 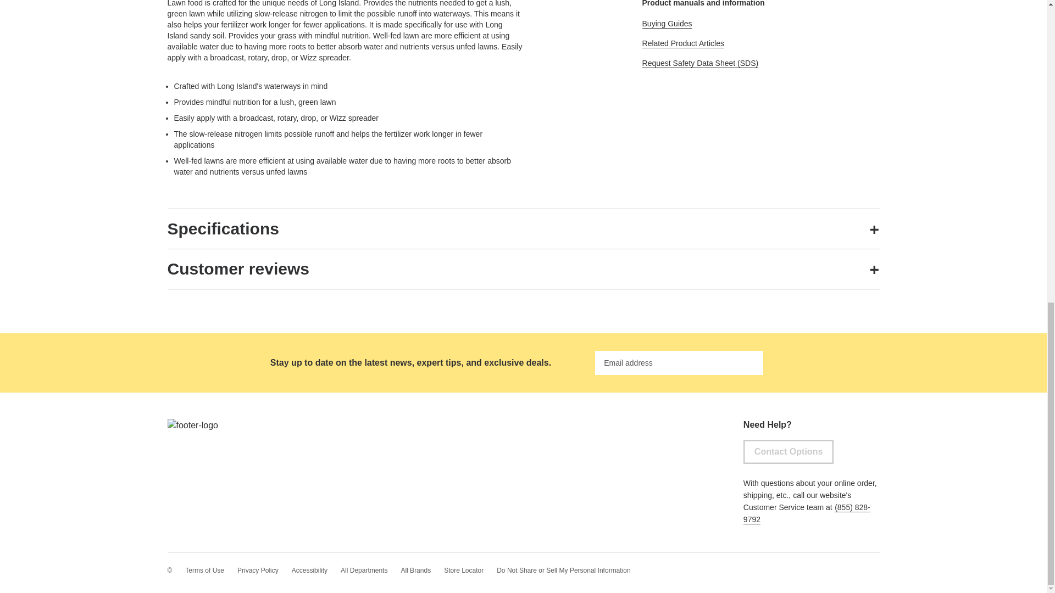 I want to click on Contact Options, so click(x=788, y=451).